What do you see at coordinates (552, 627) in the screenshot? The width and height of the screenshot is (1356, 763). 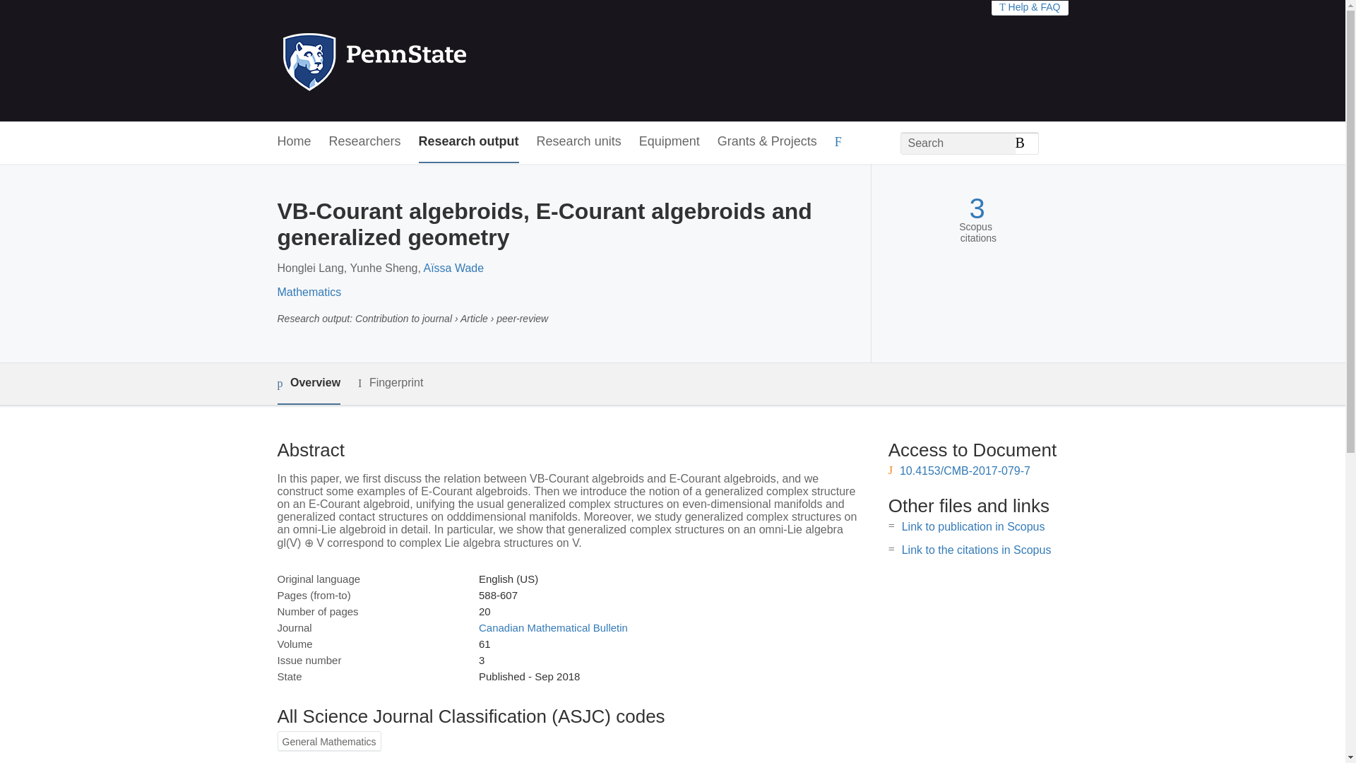 I see `Canadian Mathematical Bulletin` at bounding box center [552, 627].